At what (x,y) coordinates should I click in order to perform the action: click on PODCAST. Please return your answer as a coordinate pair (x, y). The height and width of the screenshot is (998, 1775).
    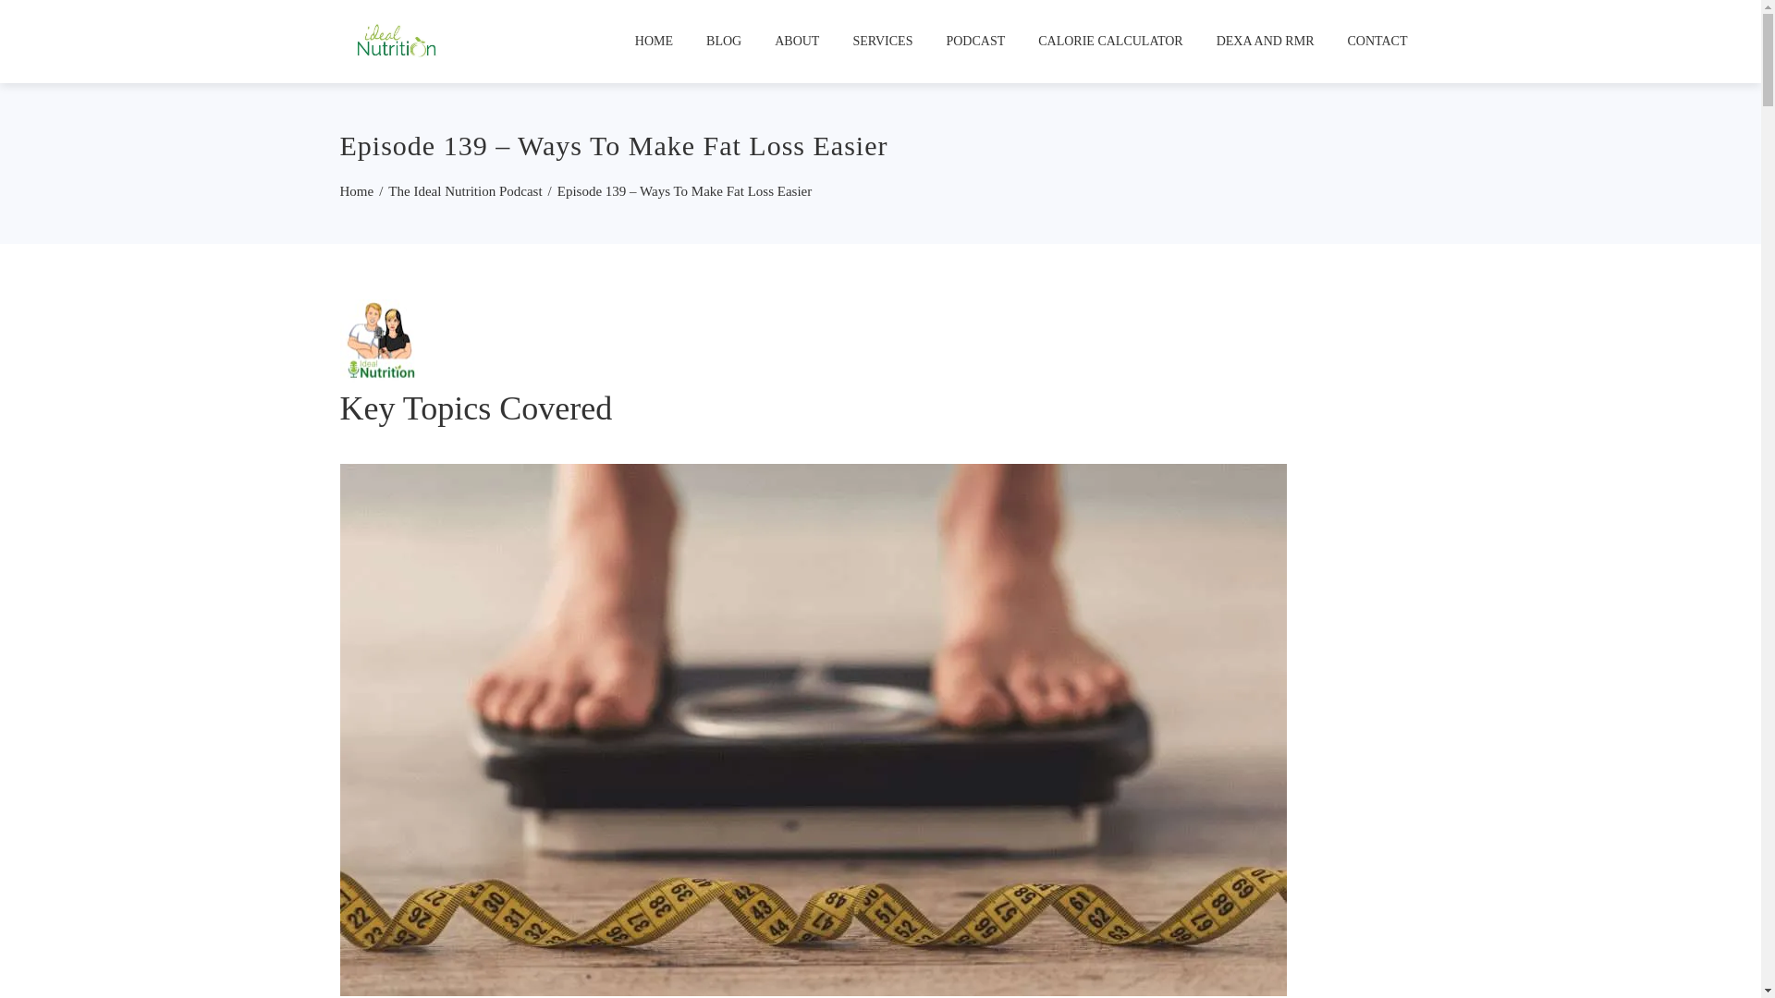
    Looking at the image, I should click on (975, 41).